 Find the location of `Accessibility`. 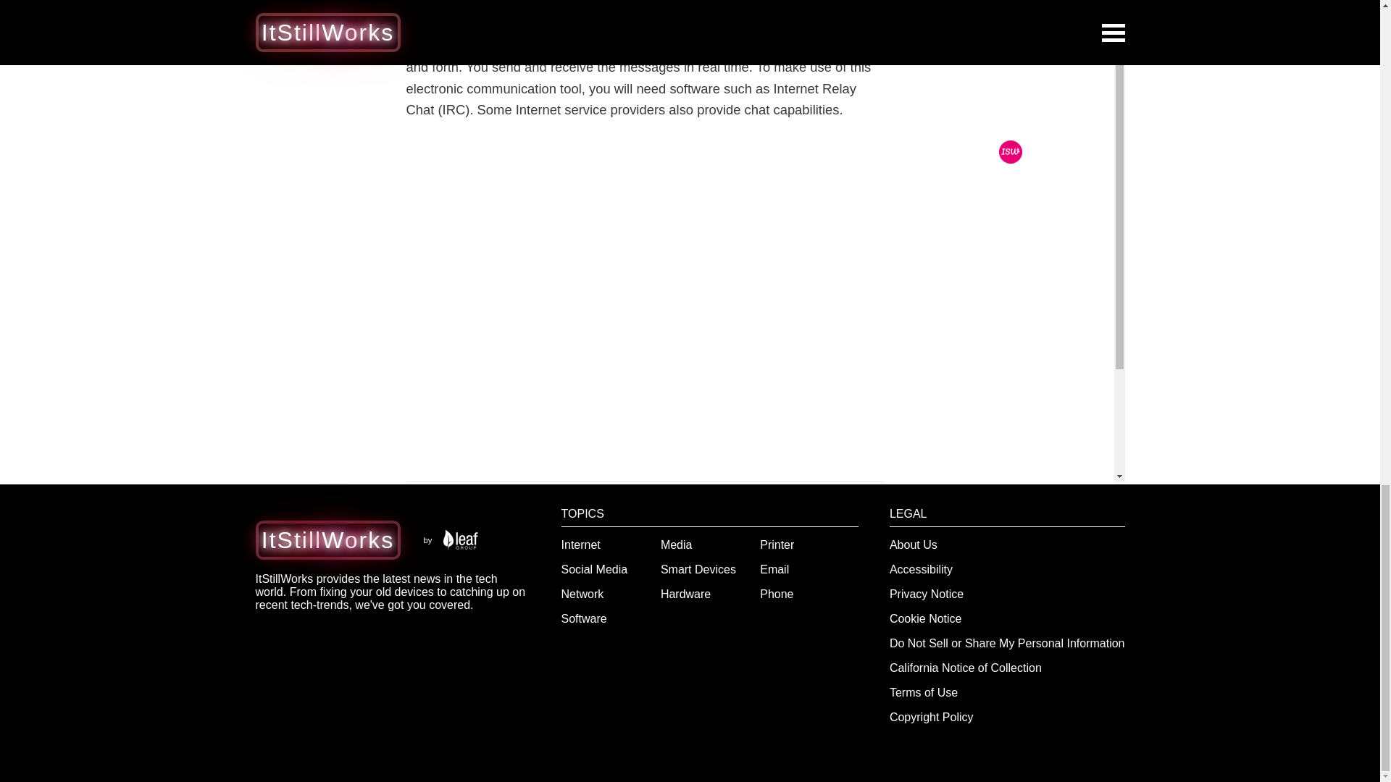

Accessibility is located at coordinates (922, 569).